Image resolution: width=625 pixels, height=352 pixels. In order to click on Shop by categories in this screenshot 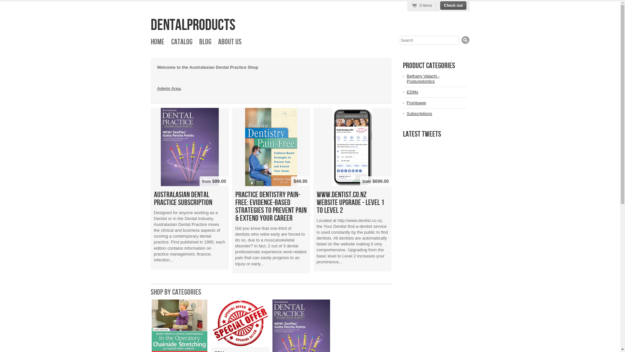, I will do `click(176, 292)`.